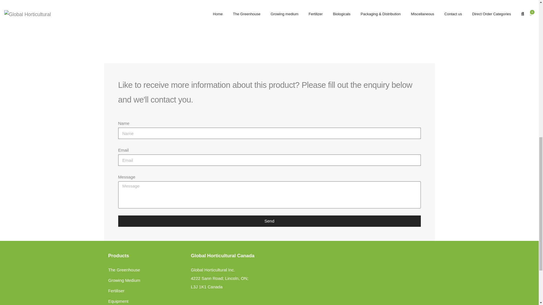 The image size is (543, 305). I want to click on Growing Medium, so click(124, 280).